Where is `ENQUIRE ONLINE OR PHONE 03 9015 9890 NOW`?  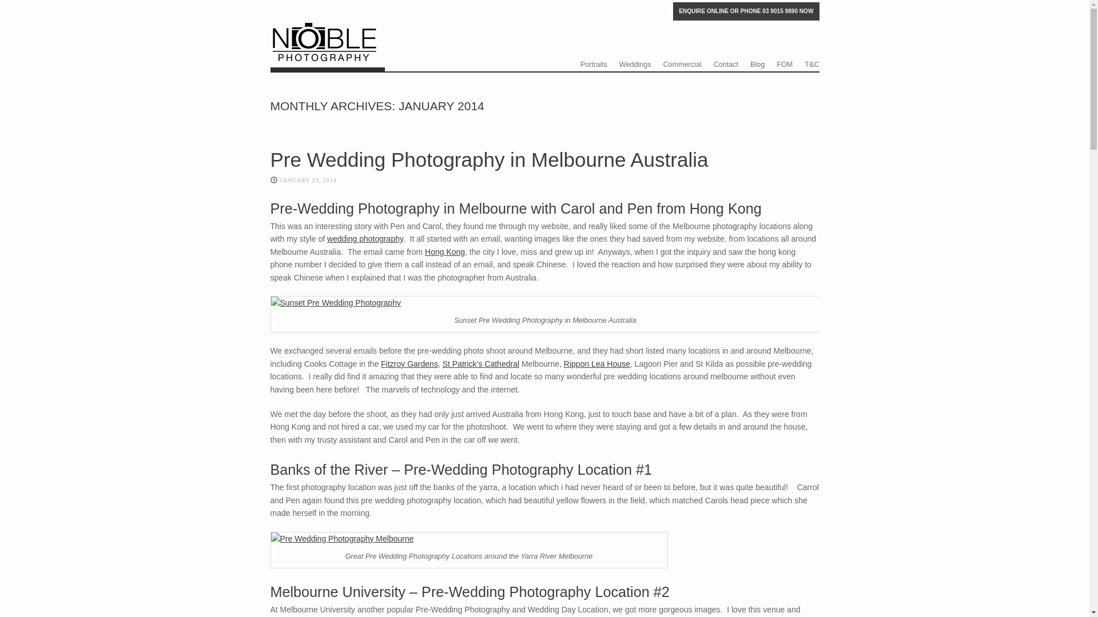 ENQUIRE ONLINE OR PHONE 03 9015 9890 NOW is located at coordinates (746, 11).